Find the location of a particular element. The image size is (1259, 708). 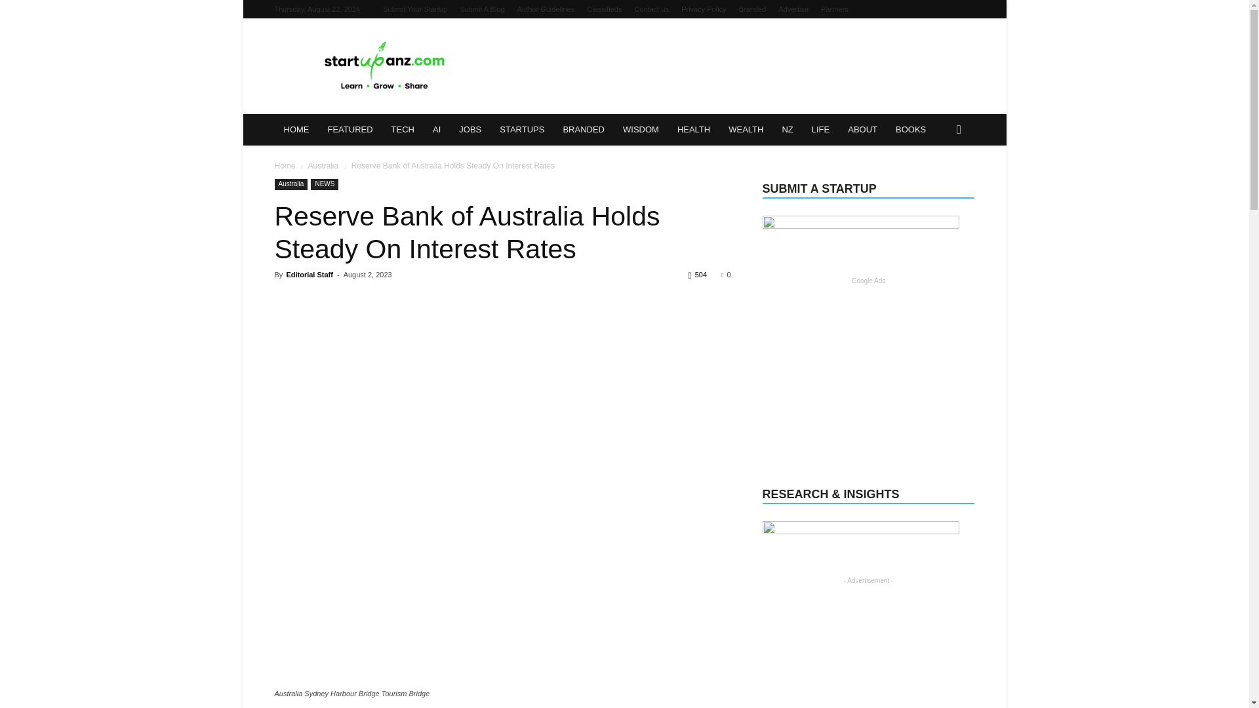

TECH is located at coordinates (403, 130).